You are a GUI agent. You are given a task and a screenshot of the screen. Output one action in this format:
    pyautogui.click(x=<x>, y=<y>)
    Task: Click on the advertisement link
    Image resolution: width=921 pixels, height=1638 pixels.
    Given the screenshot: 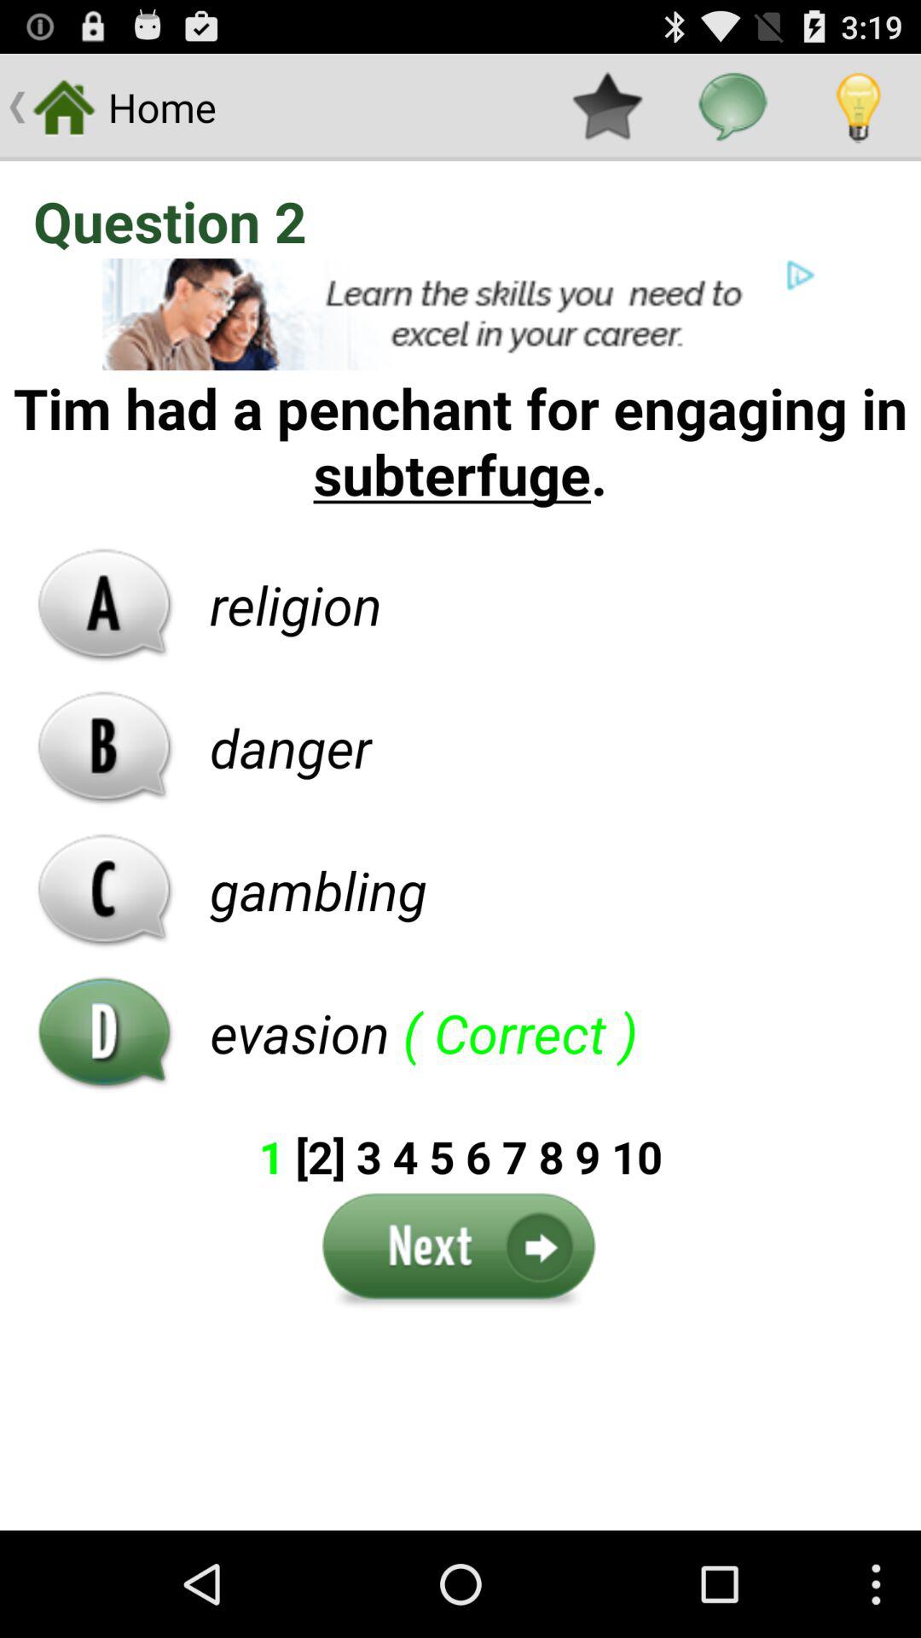 What is the action you would take?
    pyautogui.click(x=460, y=314)
    